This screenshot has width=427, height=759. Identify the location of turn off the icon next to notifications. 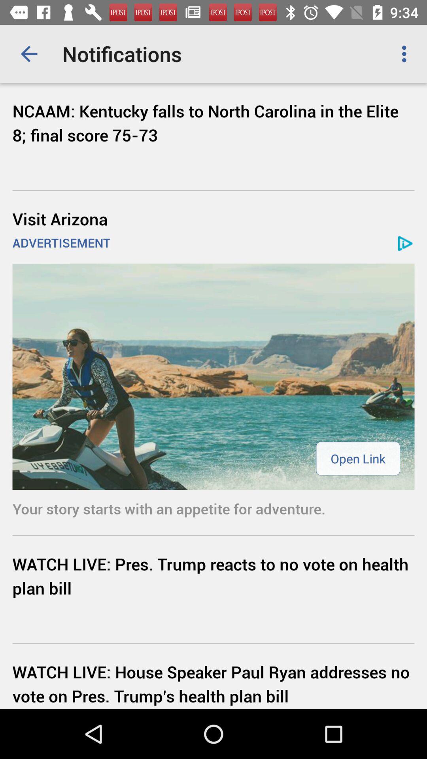
(406, 54).